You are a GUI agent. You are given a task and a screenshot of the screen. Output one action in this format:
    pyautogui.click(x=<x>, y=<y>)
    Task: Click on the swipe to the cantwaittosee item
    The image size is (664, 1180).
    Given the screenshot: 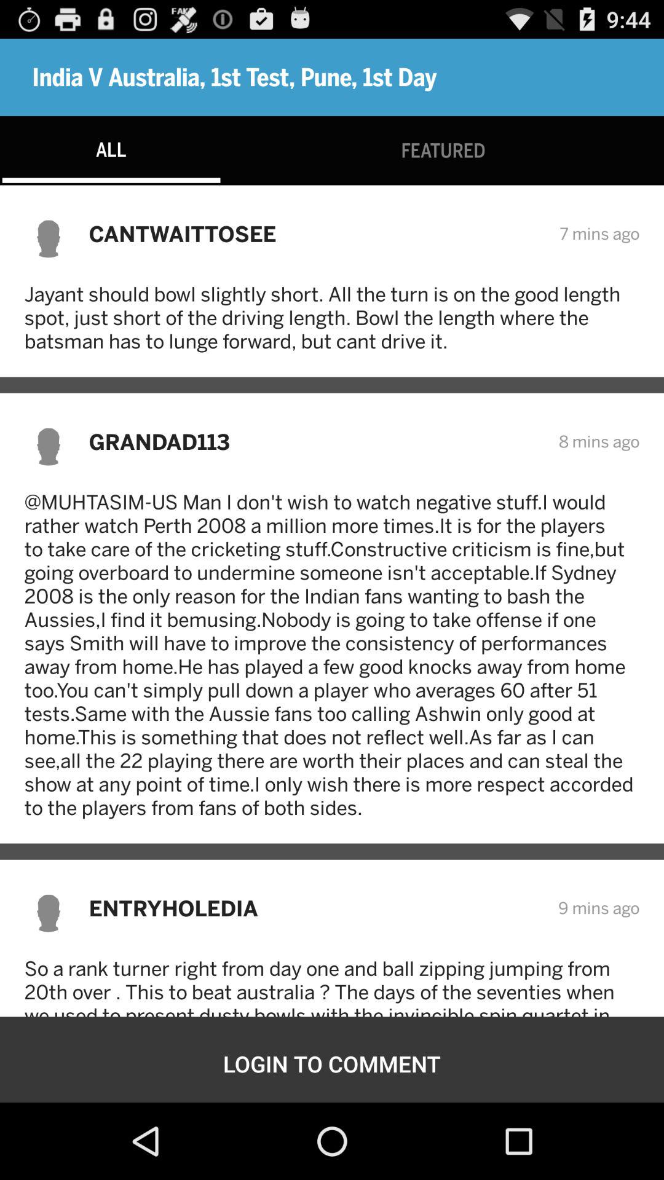 What is the action you would take?
    pyautogui.click(x=316, y=234)
    